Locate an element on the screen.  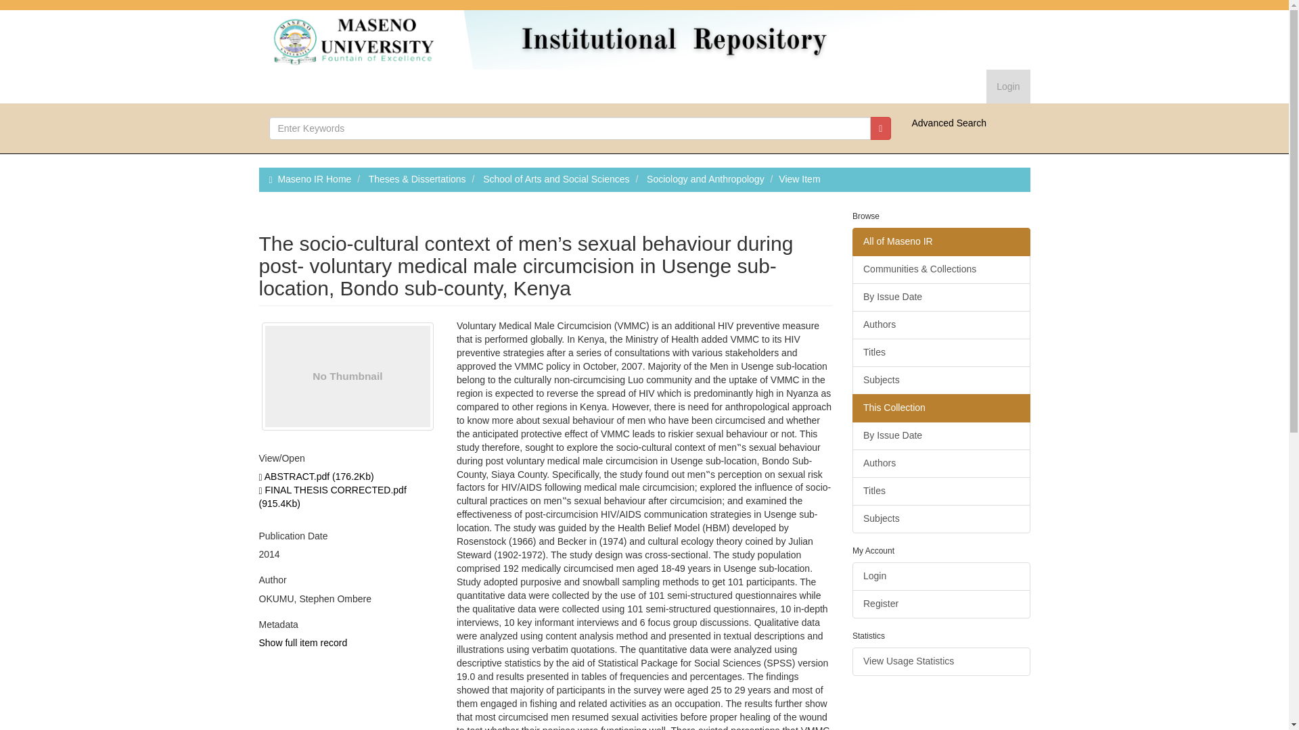
Maseno IR Home is located at coordinates (314, 179).